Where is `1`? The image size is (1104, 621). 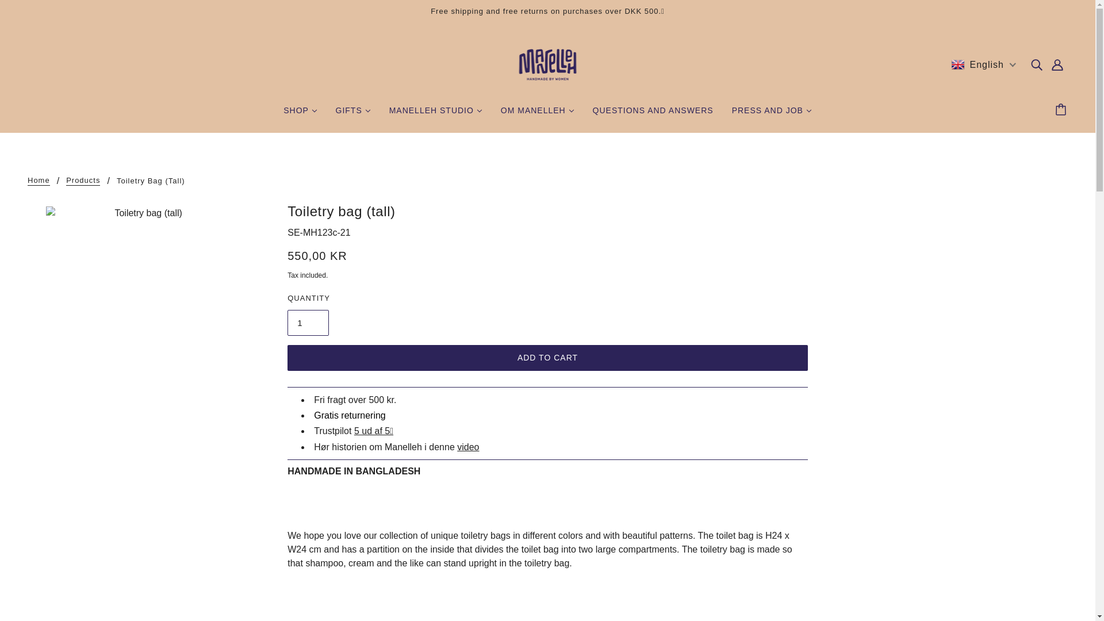 1 is located at coordinates (308, 323).